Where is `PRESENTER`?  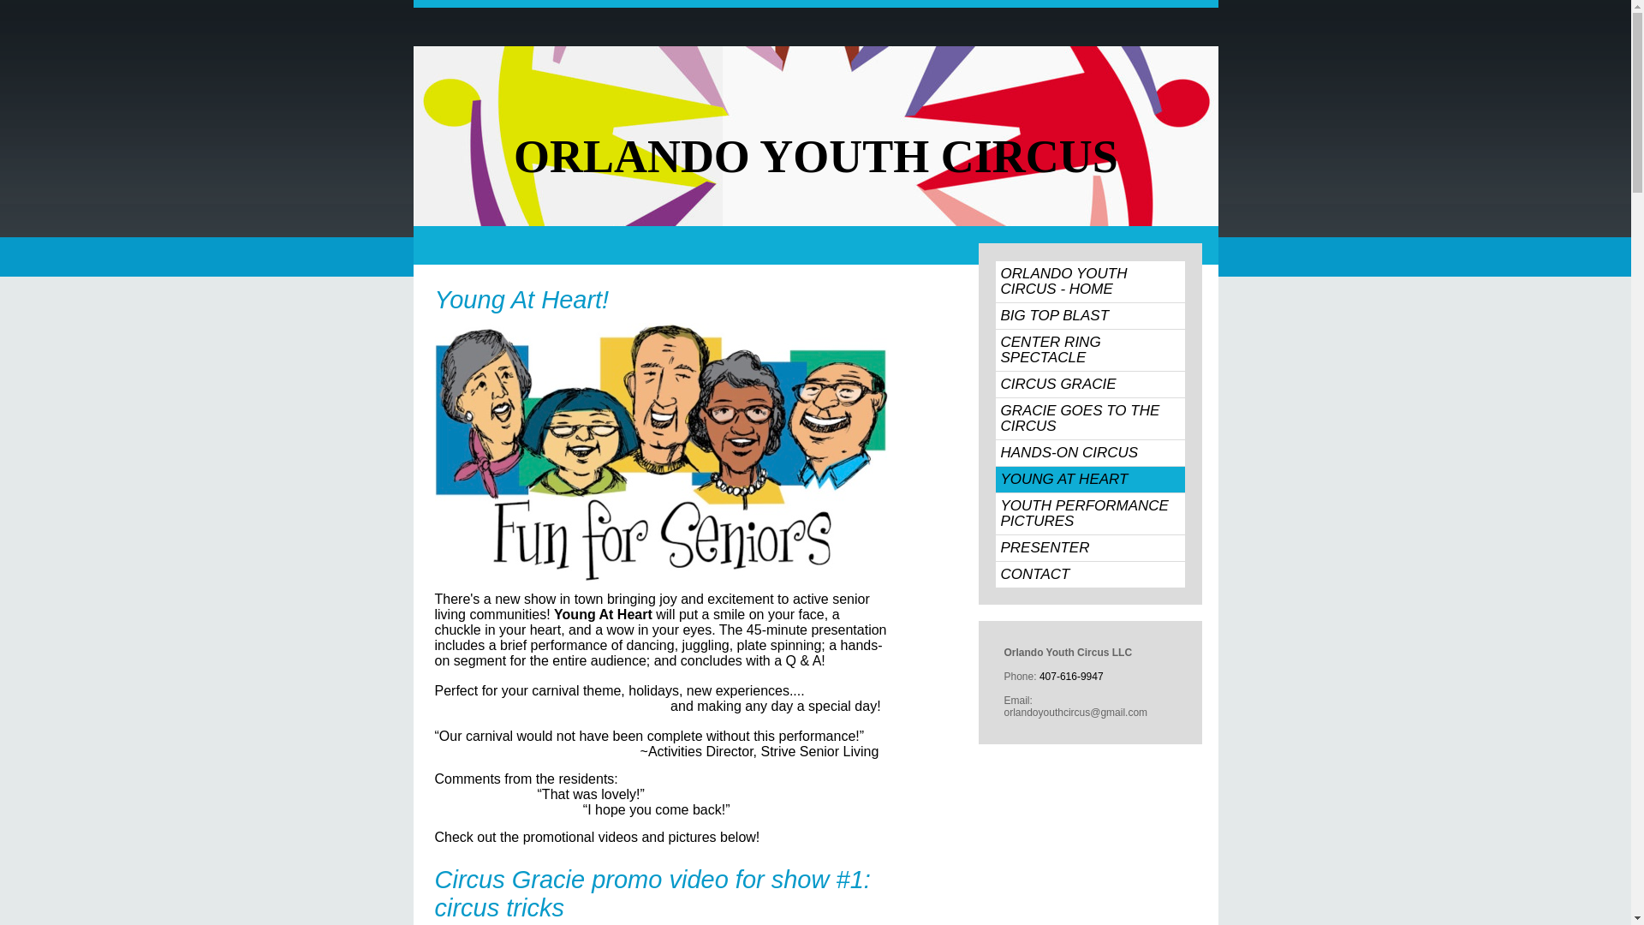
PRESENTER is located at coordinates (1089, 548).